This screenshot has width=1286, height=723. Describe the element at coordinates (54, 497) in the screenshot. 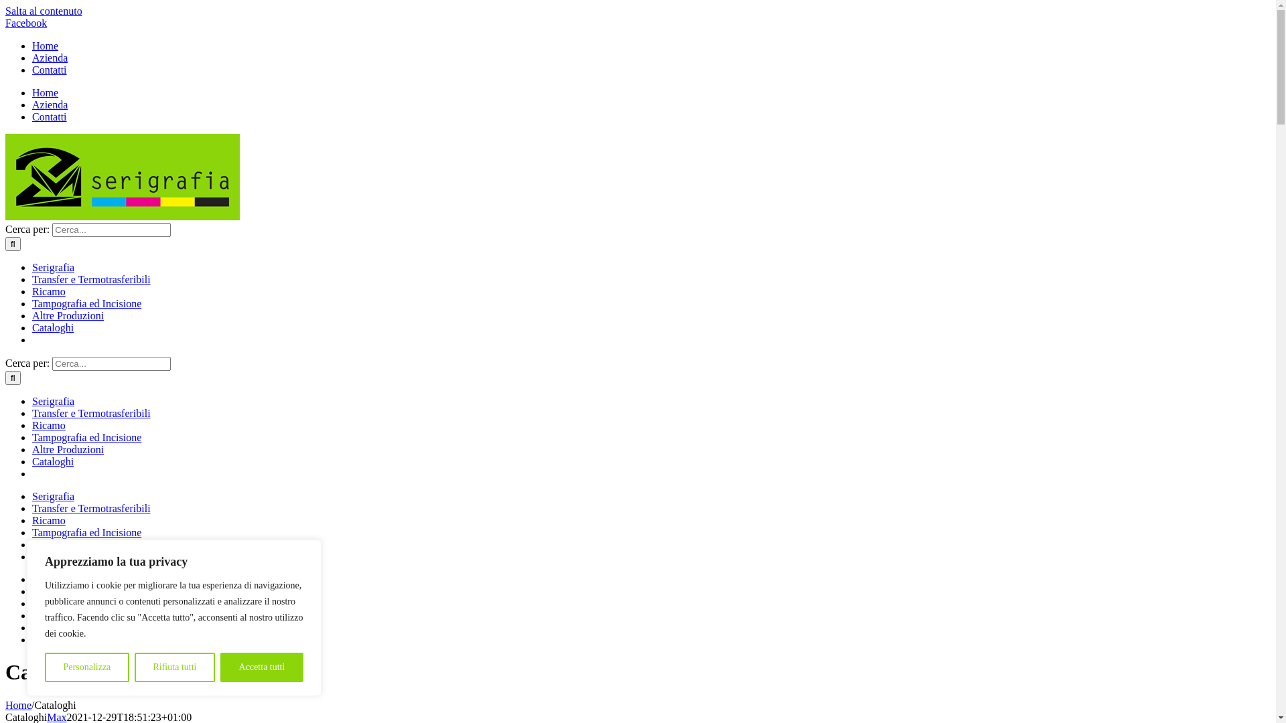

I see `Serigrafia` at that location.